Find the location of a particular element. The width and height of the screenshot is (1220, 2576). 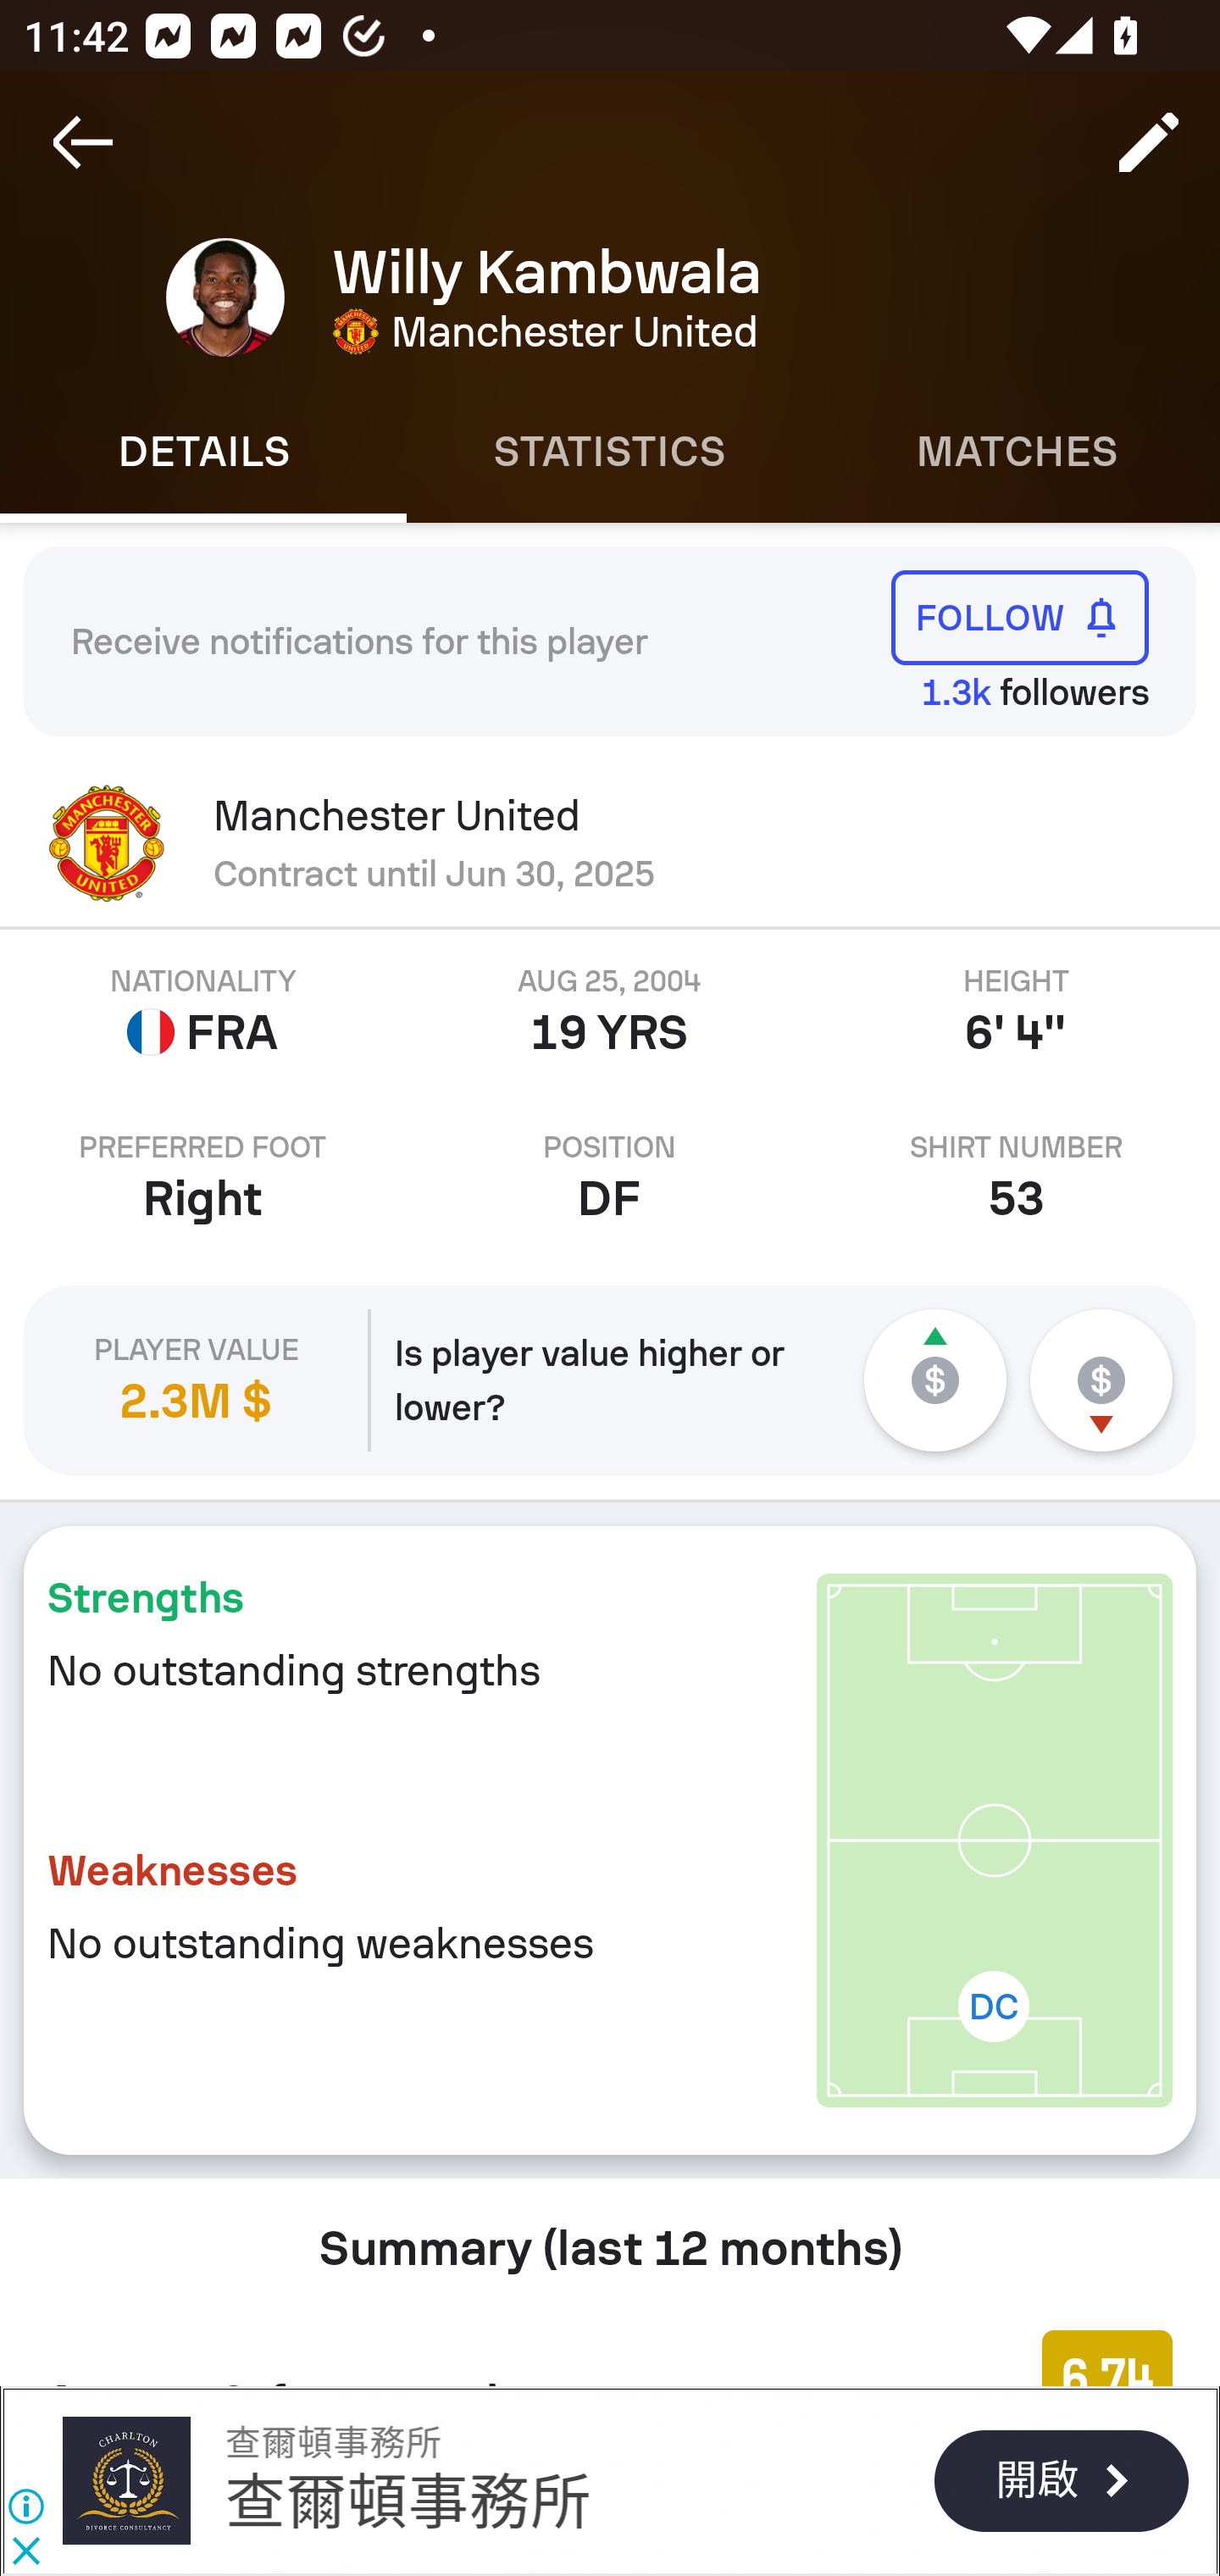

Edit is located at coordinates (1149, 142).